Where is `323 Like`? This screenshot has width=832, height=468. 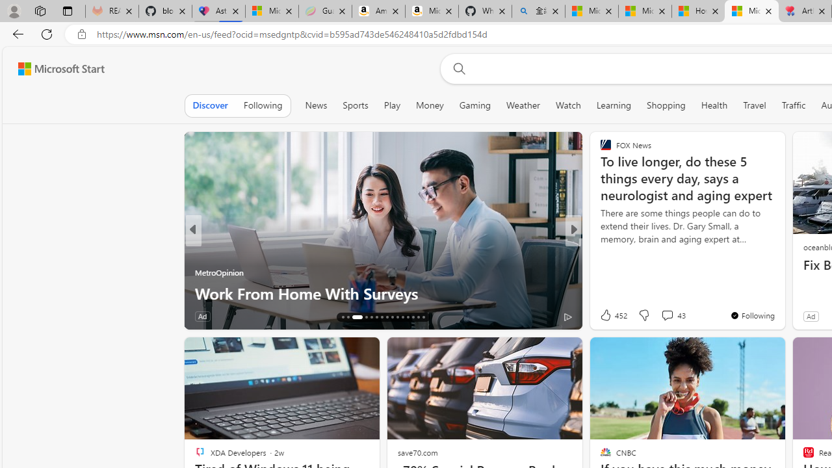 323 Like is located at coordinates (608, 316).